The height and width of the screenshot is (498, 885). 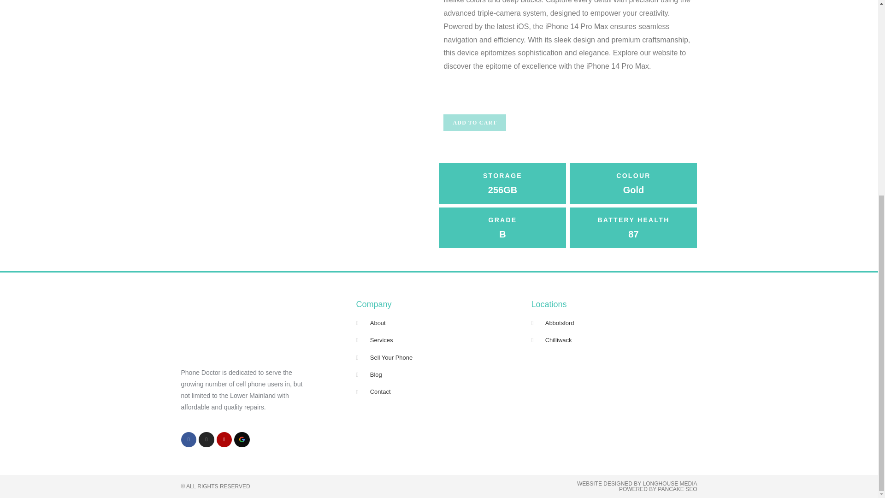 I want to click on Chilliwack, so click(x=614, y=340).